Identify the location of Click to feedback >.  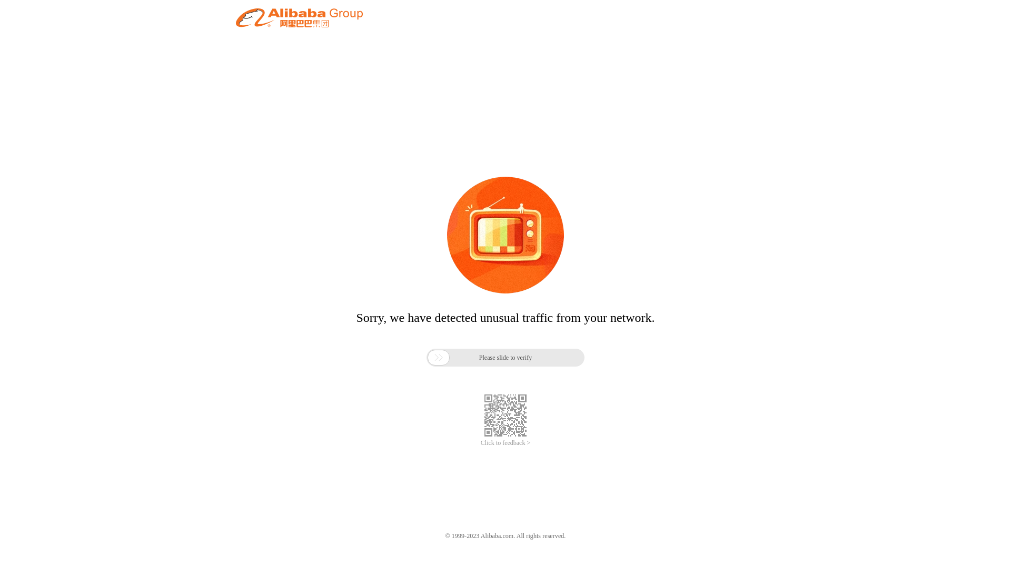
(506, 443).